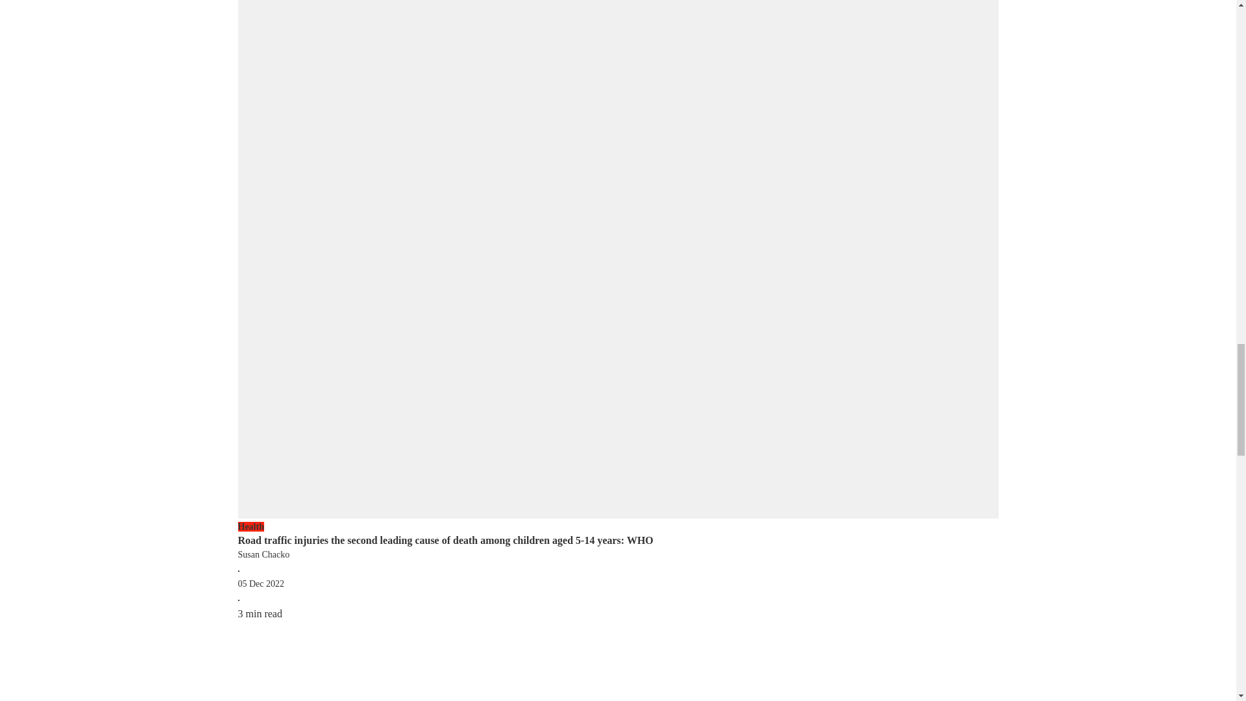 The height and width of the screenshot is (701, 1246). Describe the element at coordinates (618, 554) in the screenshot. I see `Susan Chacko` at that location.